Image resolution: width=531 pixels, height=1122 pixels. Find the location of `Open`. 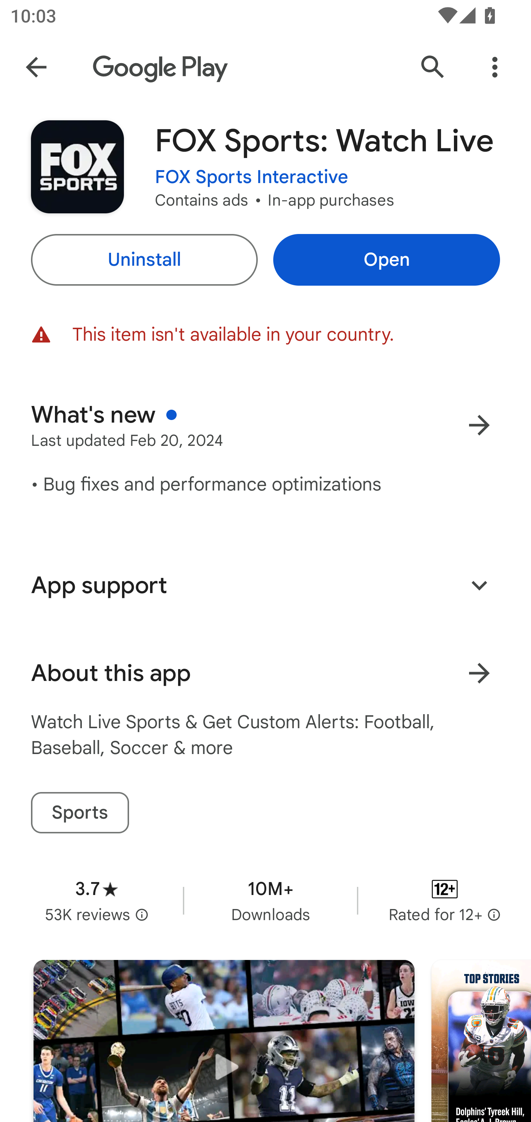

Open is located at coordinates (386, 260).